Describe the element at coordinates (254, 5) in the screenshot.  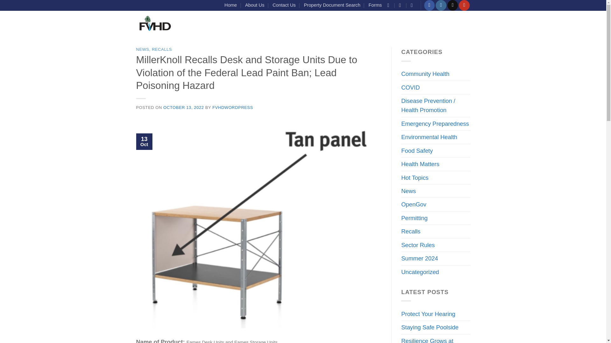
I see `About Us` at that location.